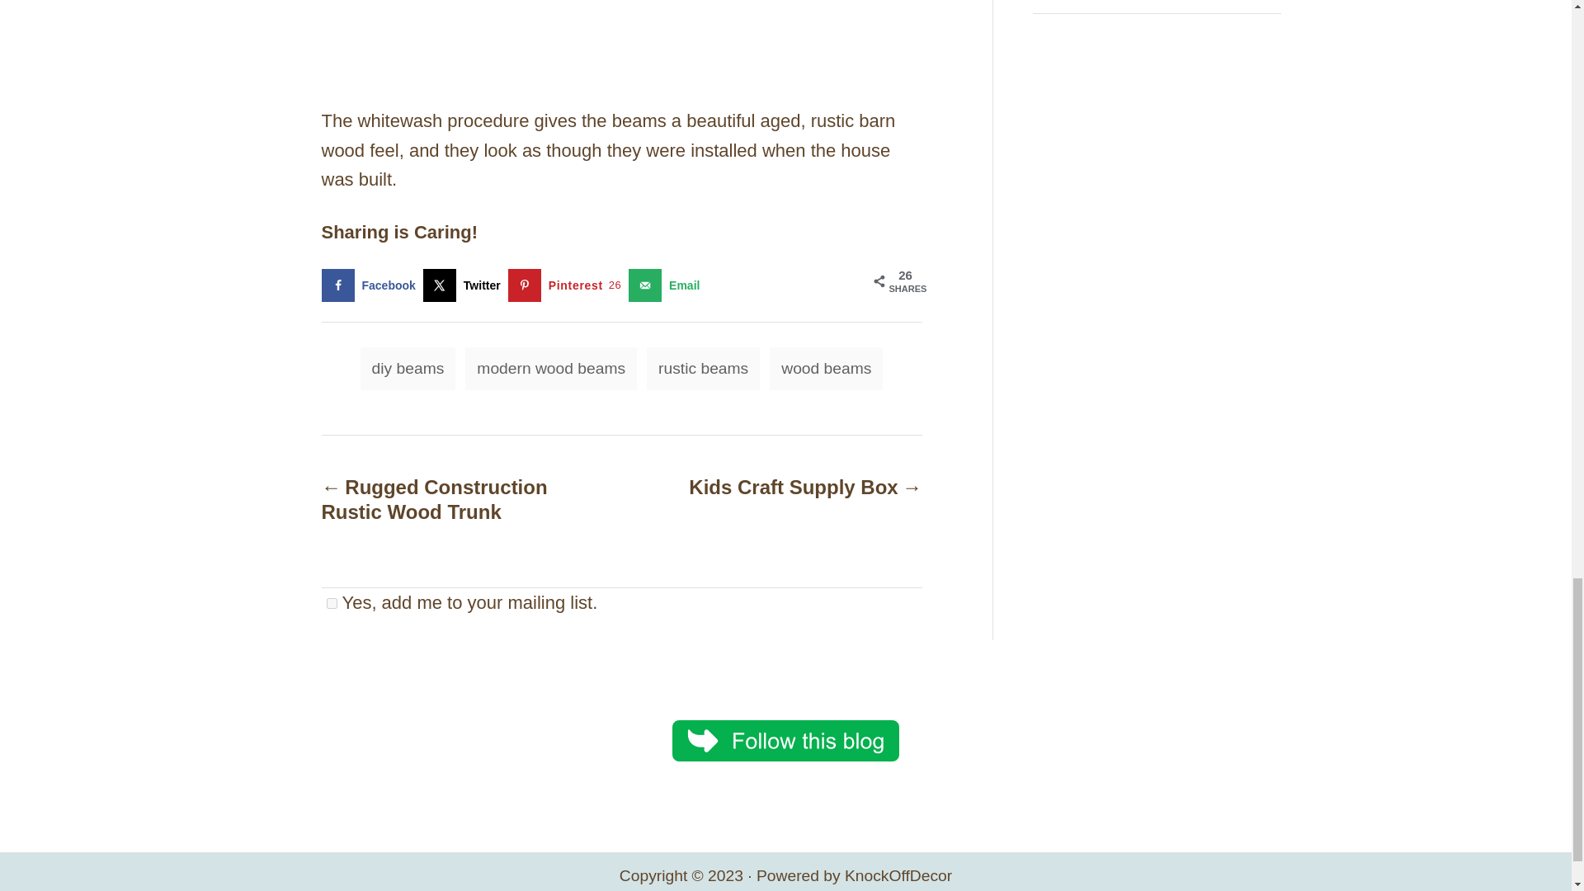 The height and width of the screenshot is (891, 1584). What do you see at coordinates (568, 285) in the screenshot?
I see `Save to Pinterest` at bounding box center [568, 285].